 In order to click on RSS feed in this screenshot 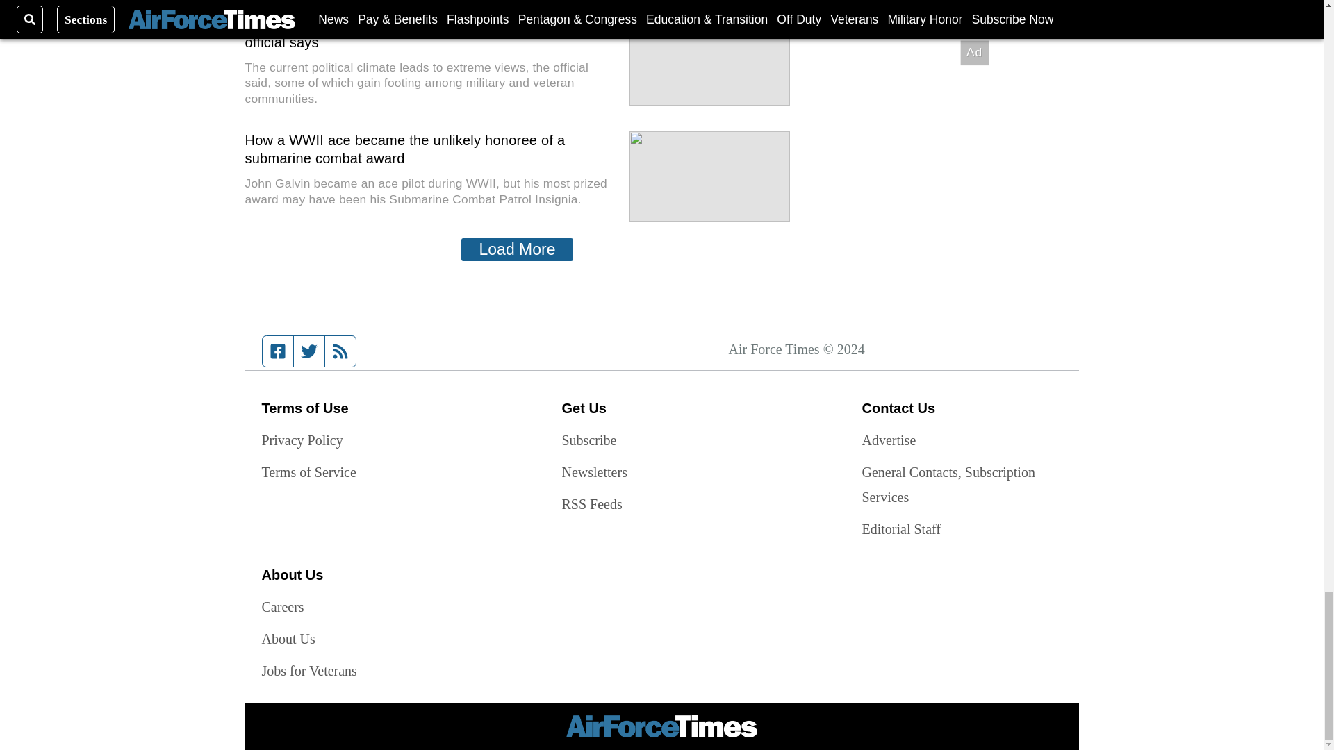, I will do `click(340, 351)`.